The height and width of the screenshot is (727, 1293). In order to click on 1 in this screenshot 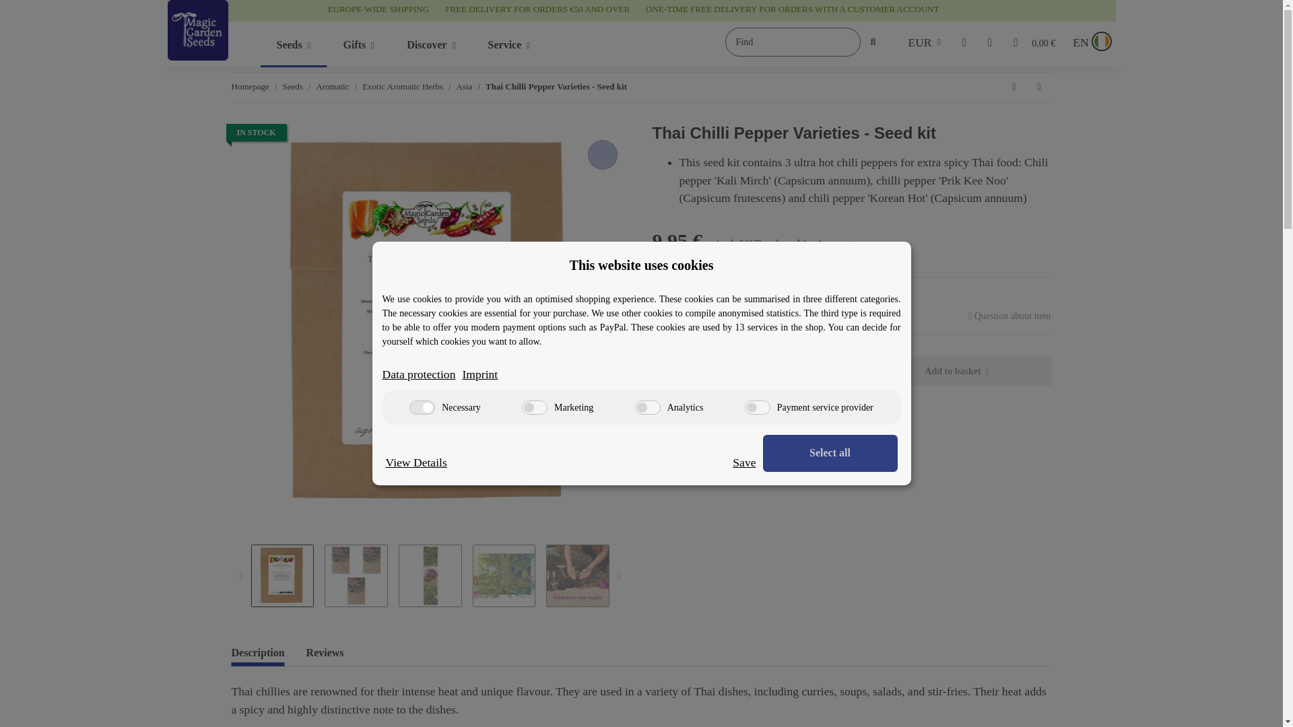, I will do `click(332, 86)`.